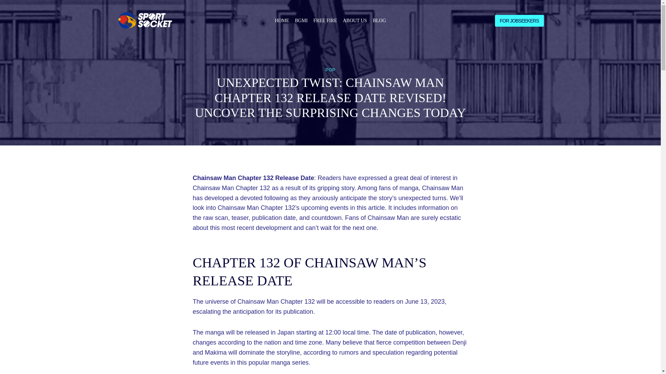  What do you see at coordinates (519, 21) in the screenshot?
I see `FOR JOBSEEKERS` at bounding box center [519, 21].